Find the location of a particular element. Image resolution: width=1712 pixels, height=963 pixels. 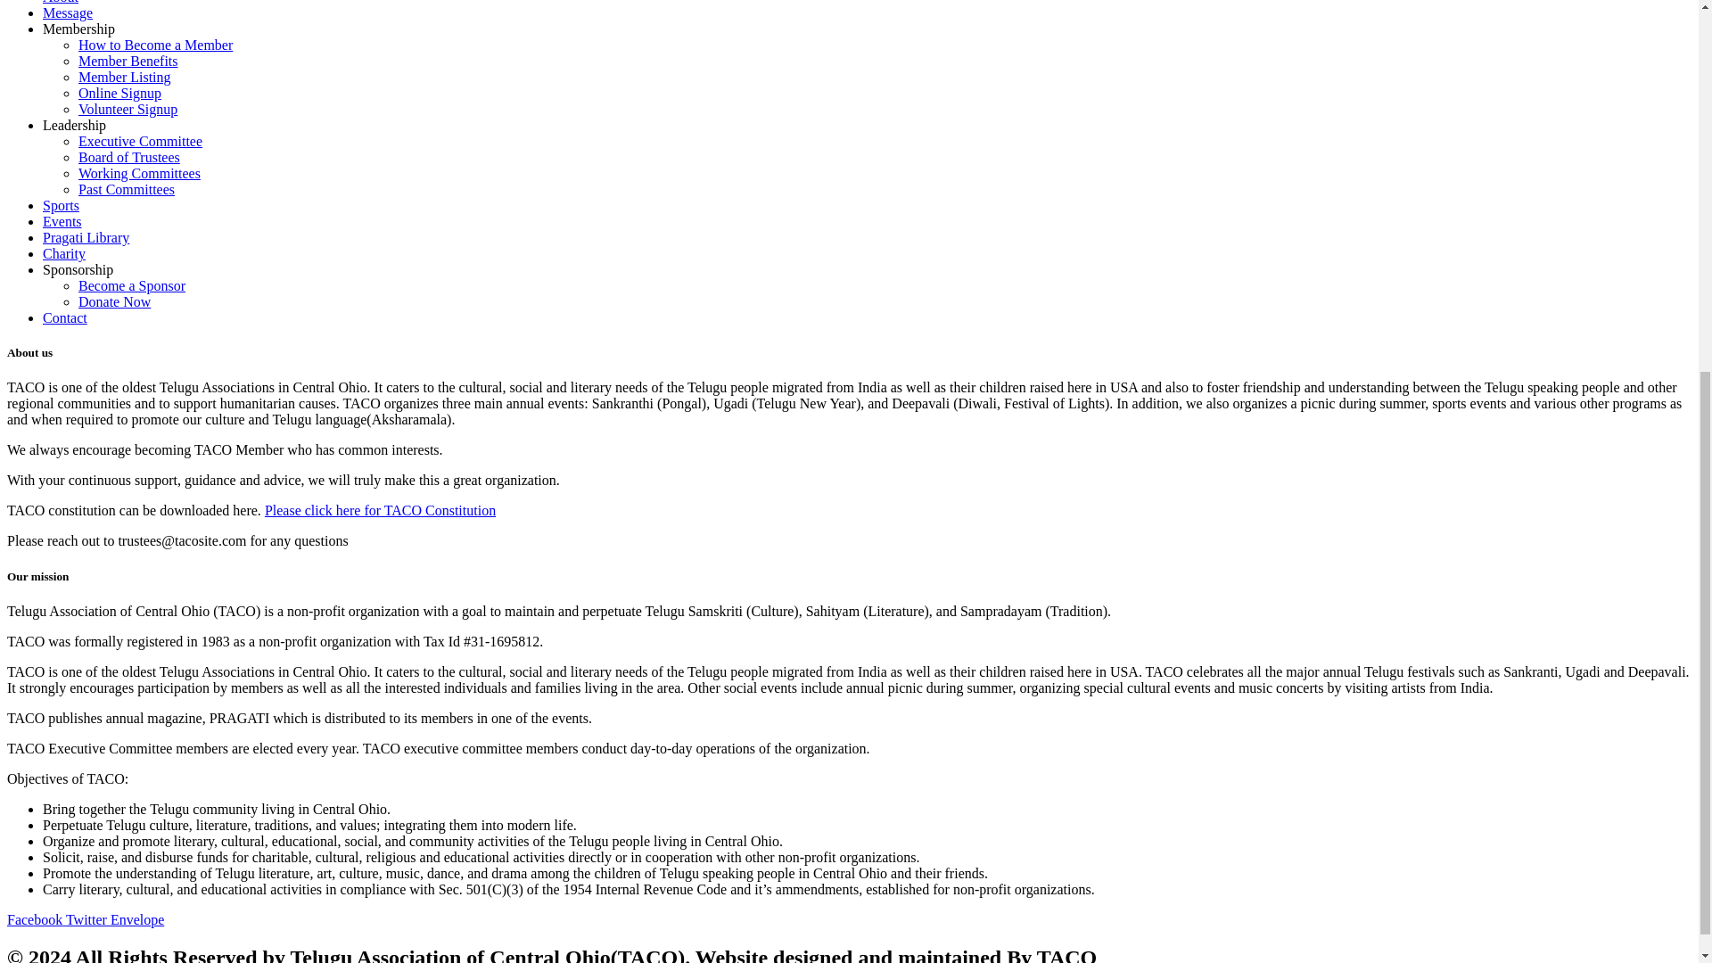

Volunteer Signup is located at coordinates (128, 109).